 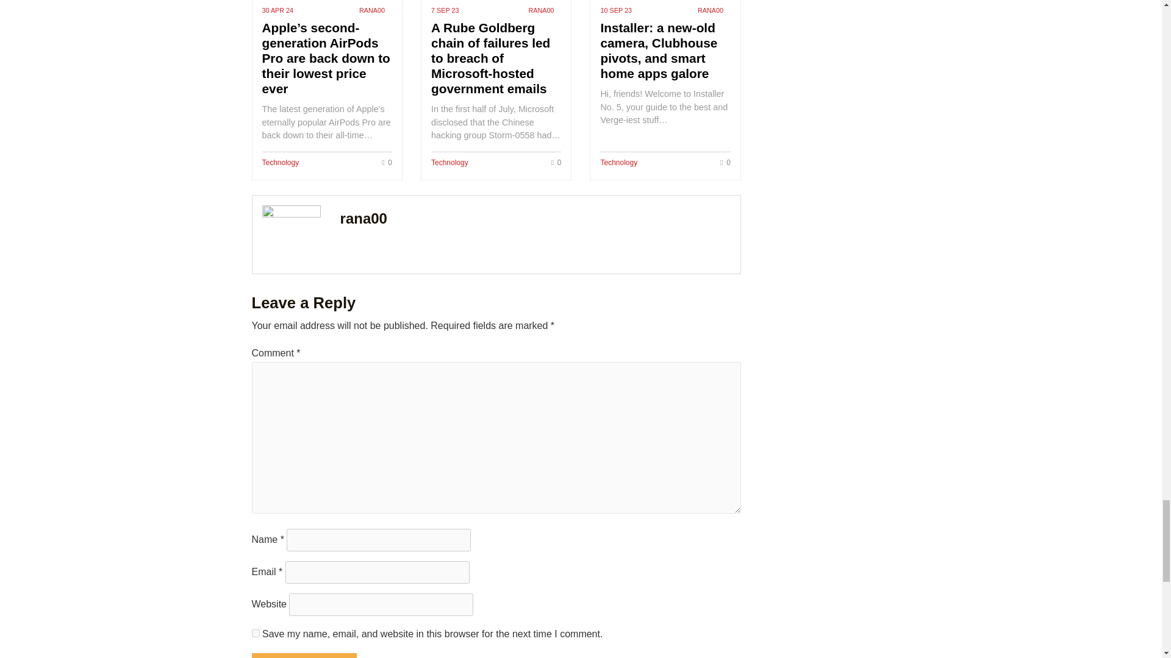 I want to click on yes, so click(x=255, y=633).